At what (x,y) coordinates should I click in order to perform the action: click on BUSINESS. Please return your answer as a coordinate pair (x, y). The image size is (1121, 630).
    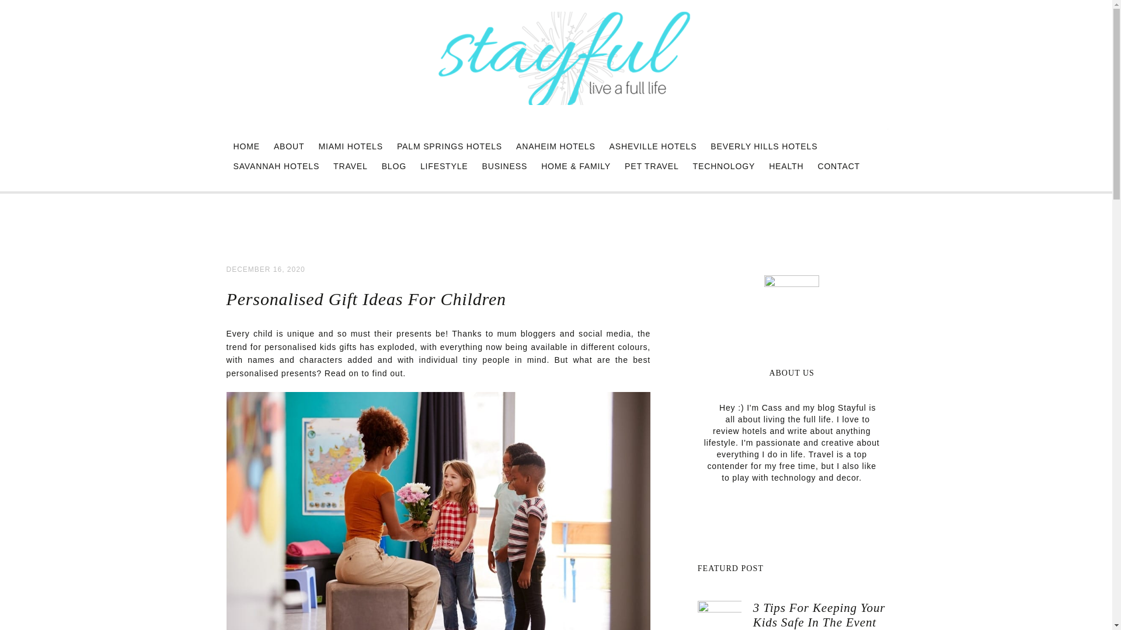
    Looking at the image, I should click on (504, 166).